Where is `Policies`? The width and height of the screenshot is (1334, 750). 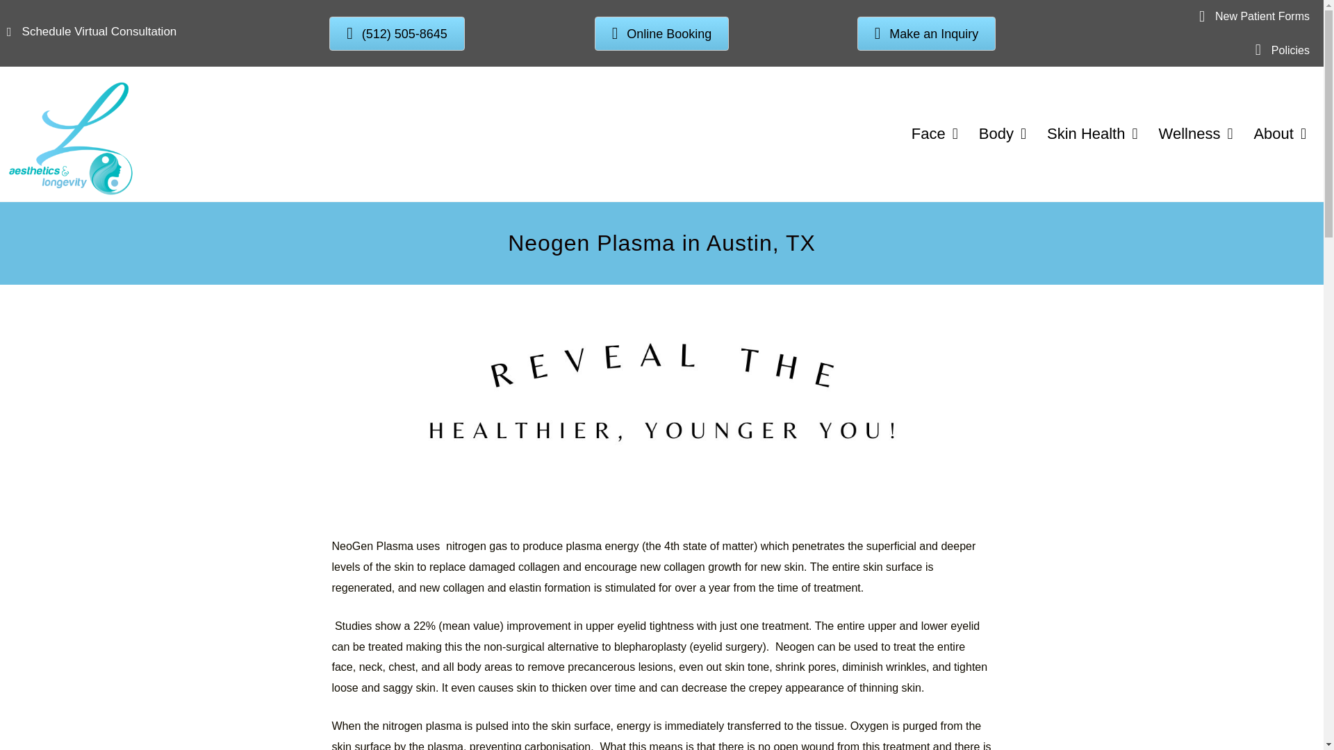
Policies is located at coordinates (1290, 50).